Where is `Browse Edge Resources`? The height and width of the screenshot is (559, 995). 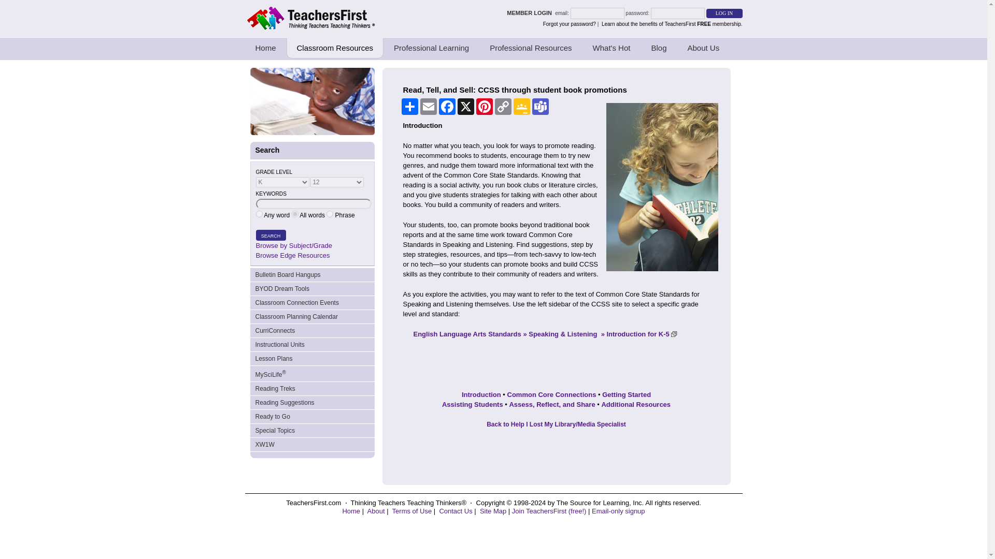
Browse Edge Resources is located at coordinates (293, 256).